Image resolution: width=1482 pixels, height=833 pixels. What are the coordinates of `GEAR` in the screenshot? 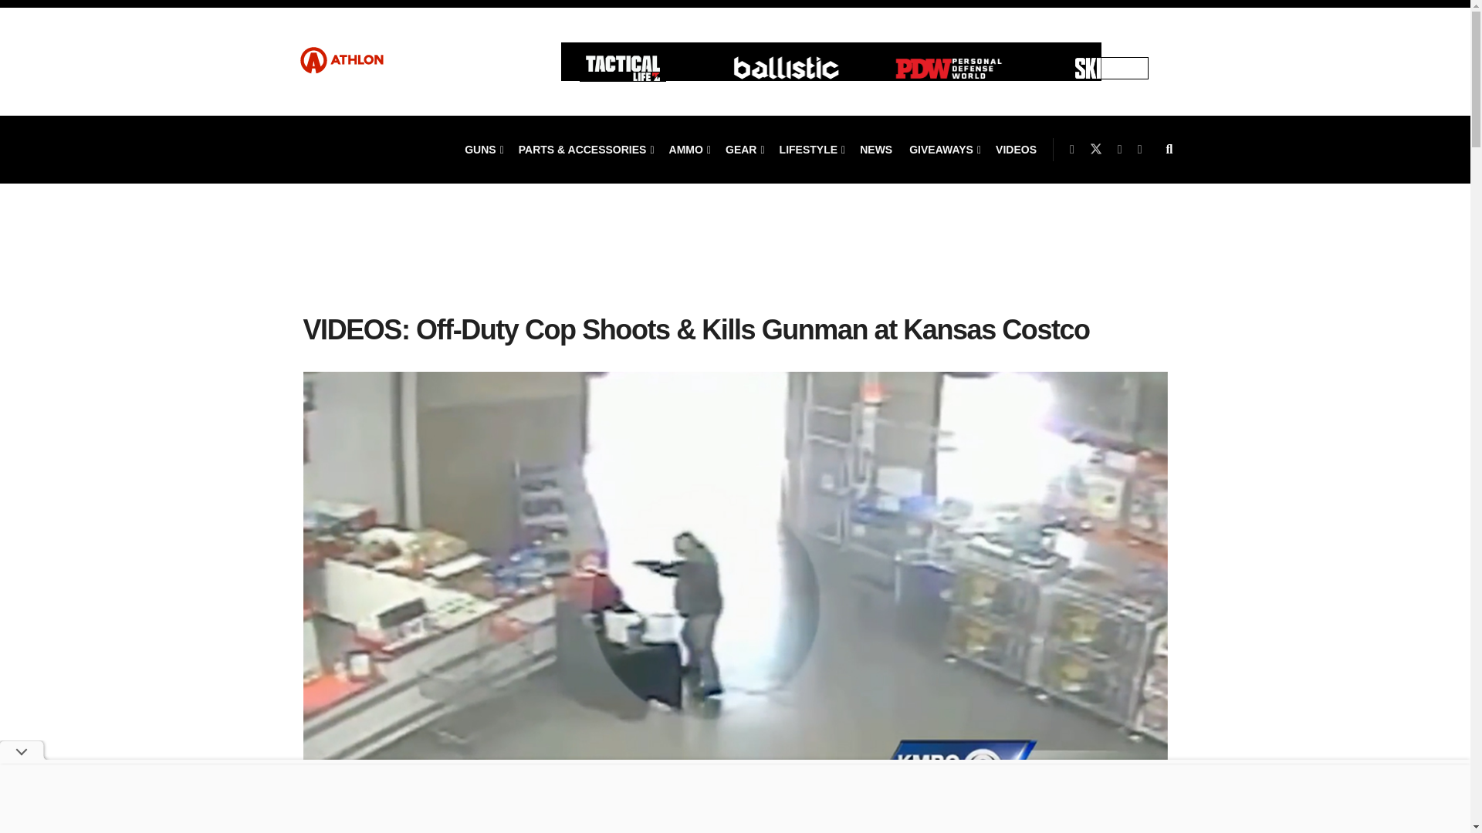 It's located at (744, 150).